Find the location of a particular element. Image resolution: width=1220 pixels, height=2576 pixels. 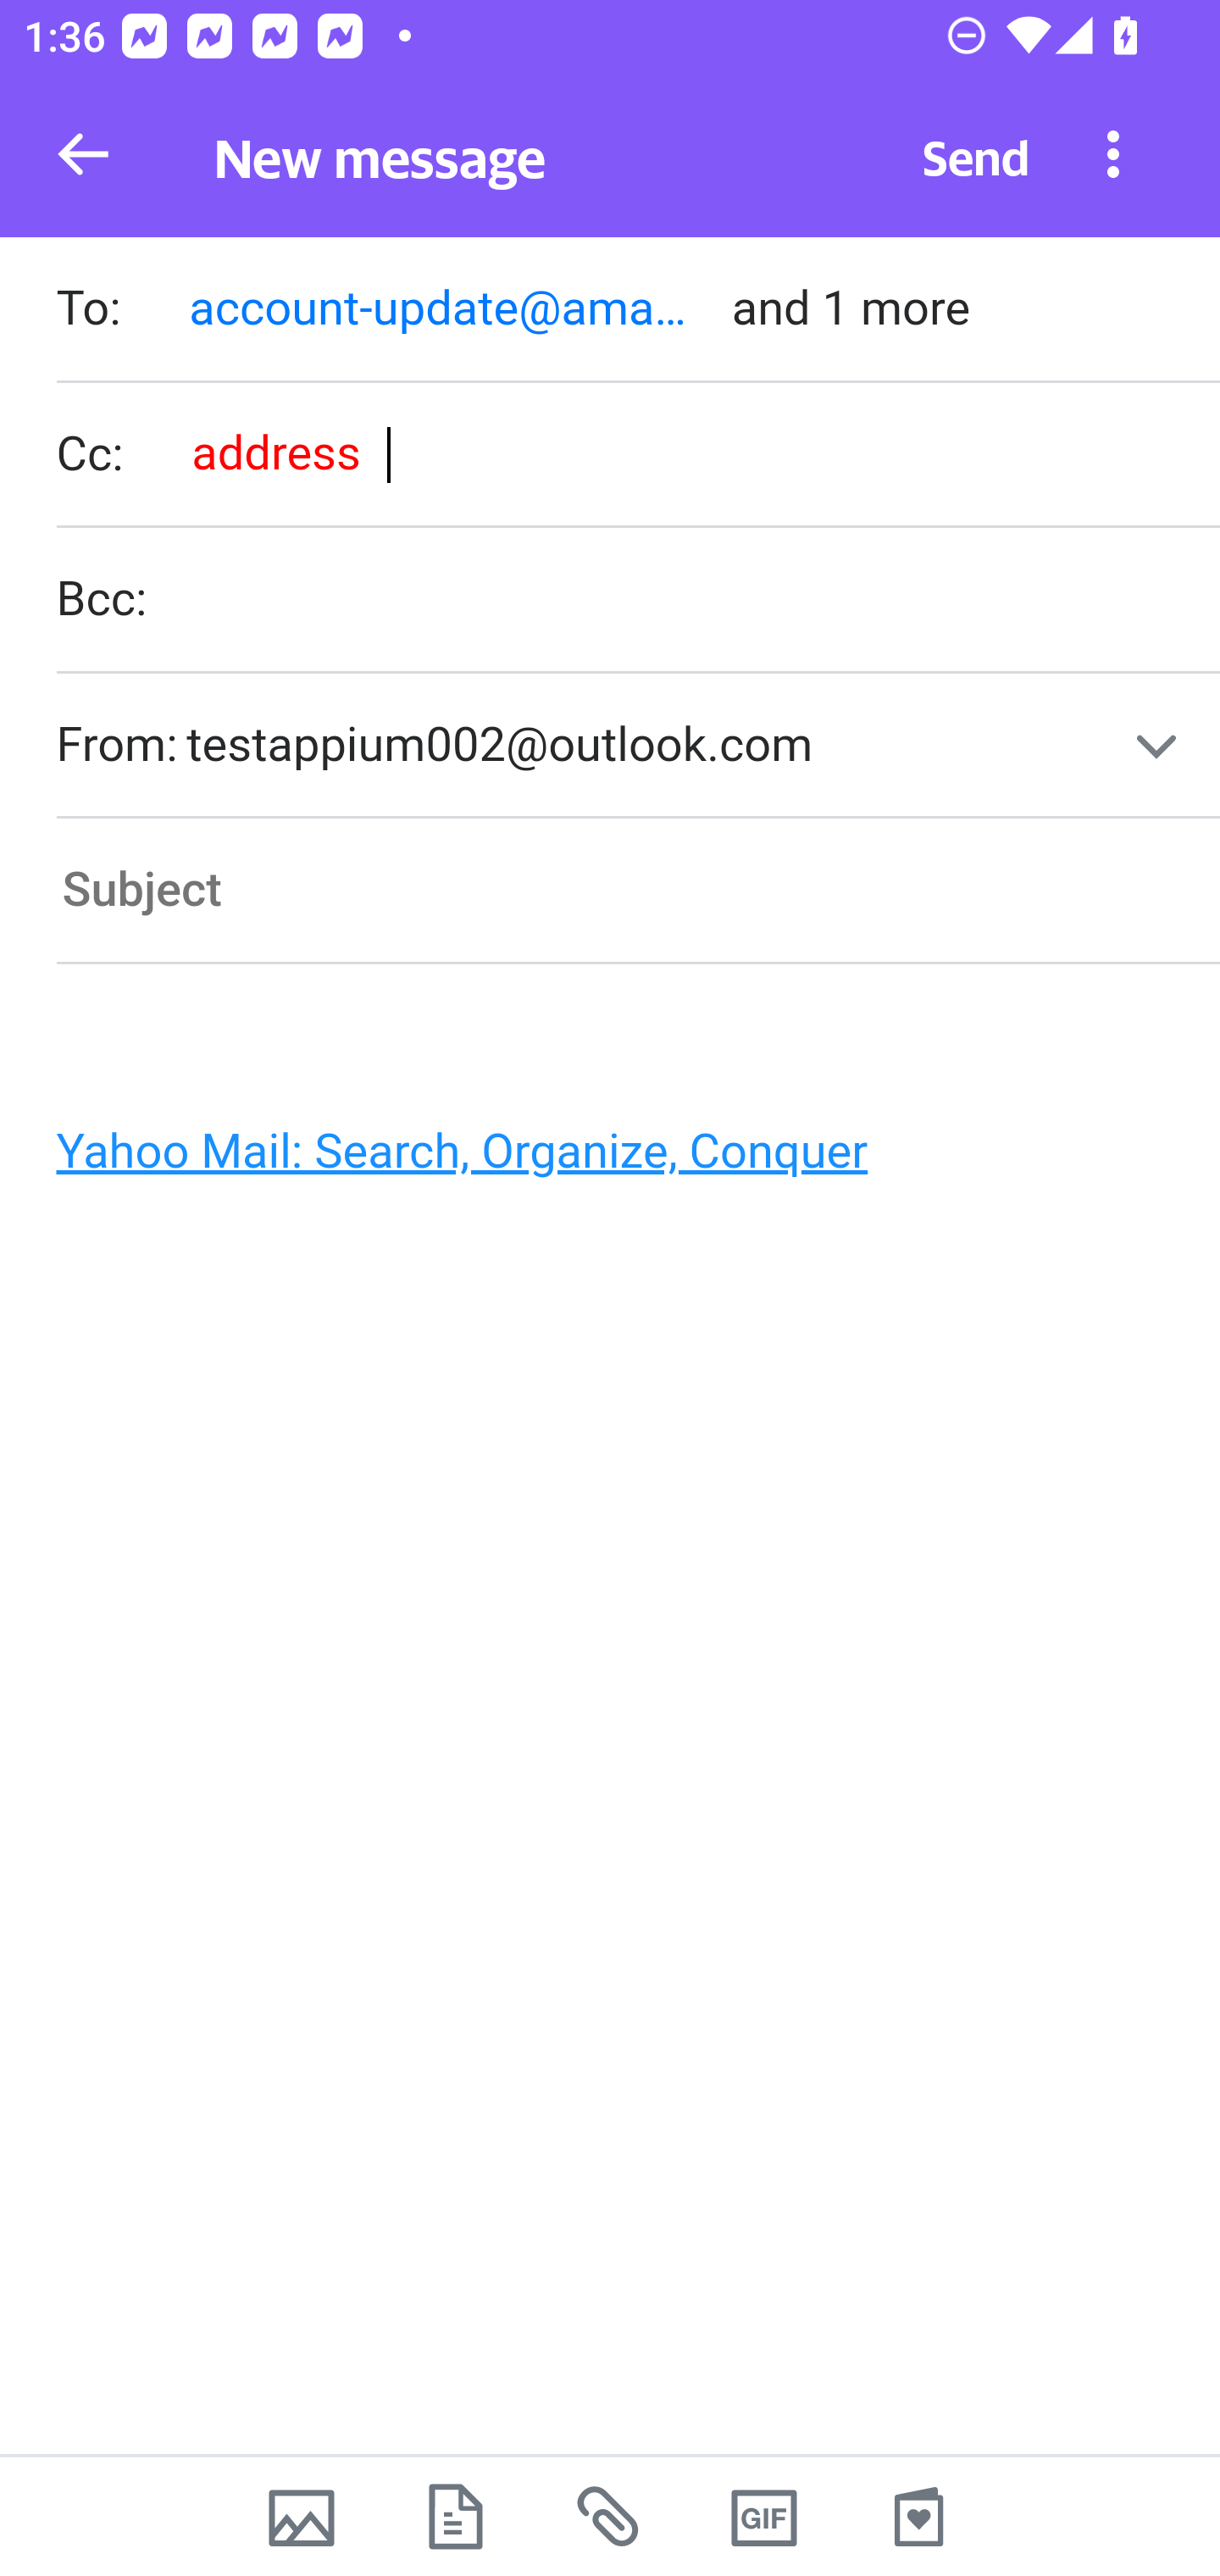



Yahoo Mail: Search, Organize, Conquer is located at coordinates (596, 1159).